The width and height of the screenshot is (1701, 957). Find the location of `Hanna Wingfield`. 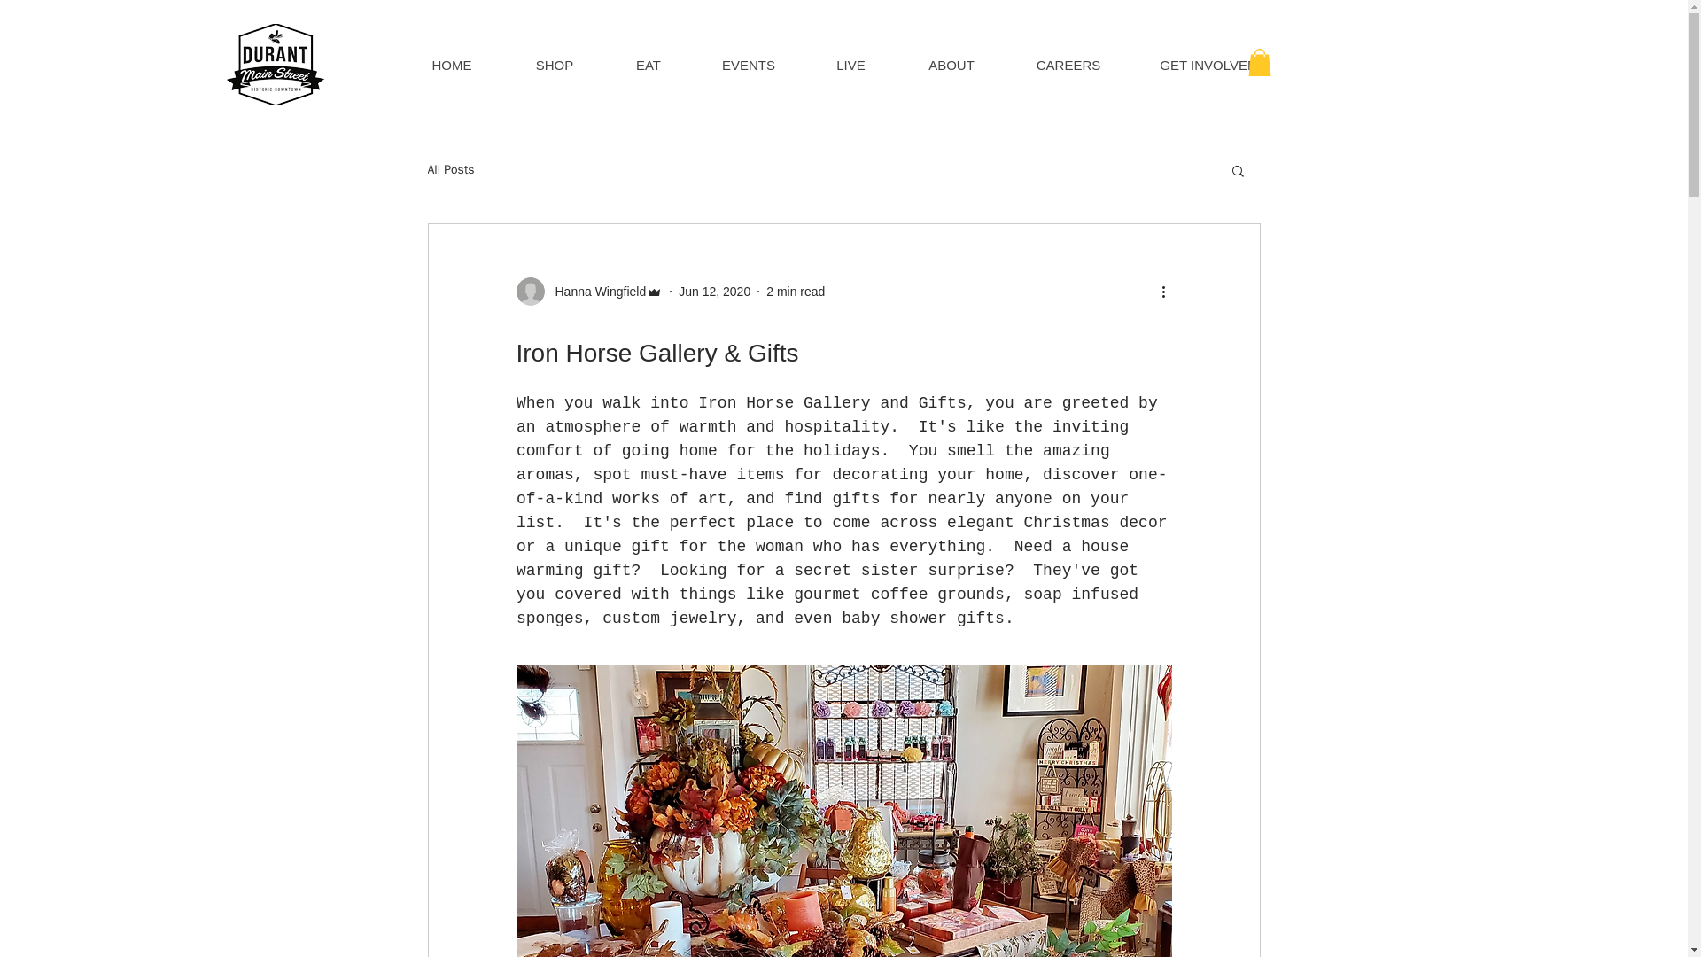

Hanna Wingfield is located at coordinates (595, 292).